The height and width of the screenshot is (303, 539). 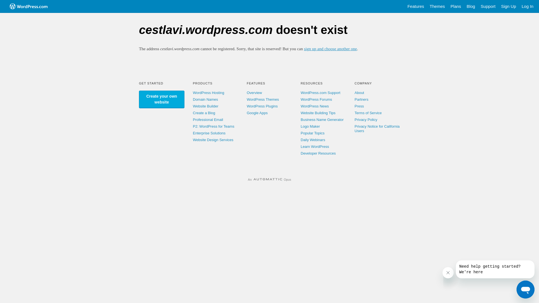 What do you see at coordinates (488, 6) in the screenshot?
I see `Support` at bounding box center [488, 6].